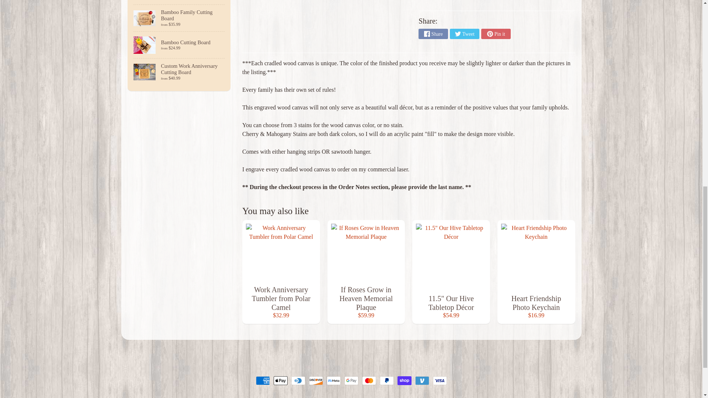 Image resolution: width=708 pixels, height=398 pixels. I want to click on Laser Cut Anniversary Bamboo Cutting Board, so click(179, 2).